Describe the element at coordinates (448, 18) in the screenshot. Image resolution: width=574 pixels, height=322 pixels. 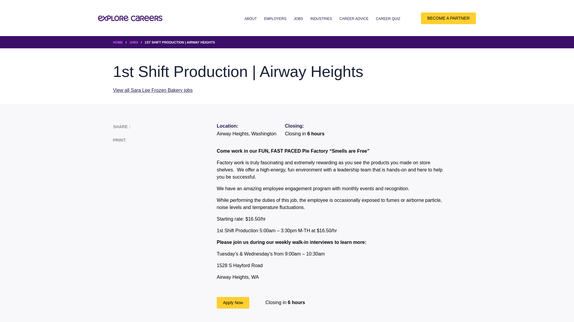
I see `BECOME A PARTNER` at that location.